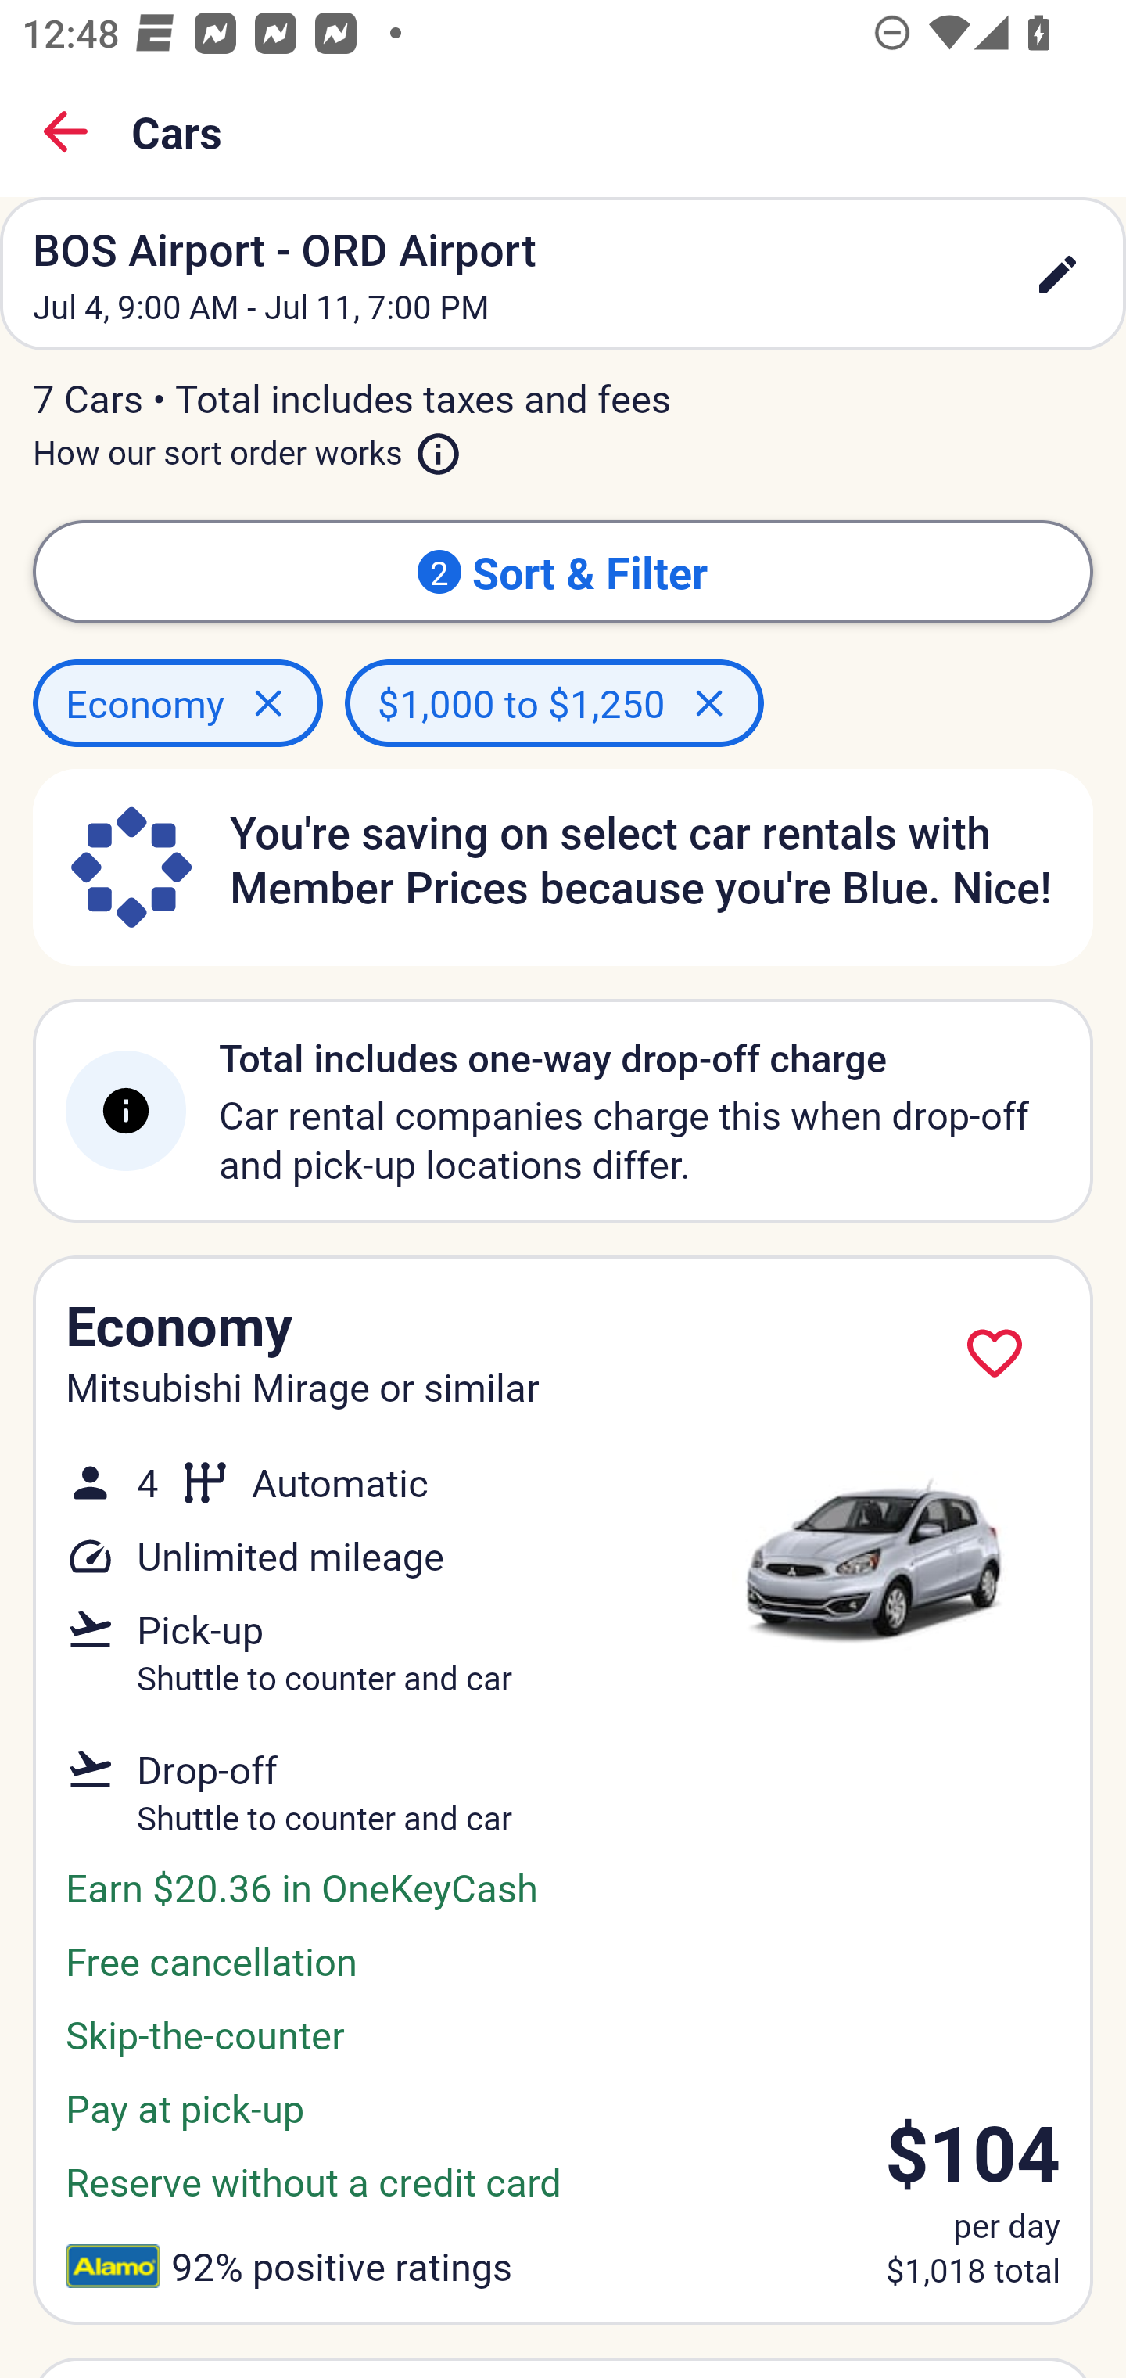 The width and height of the screenshot is (1126, 2378). I want to click on edit, so click(1057, 274).